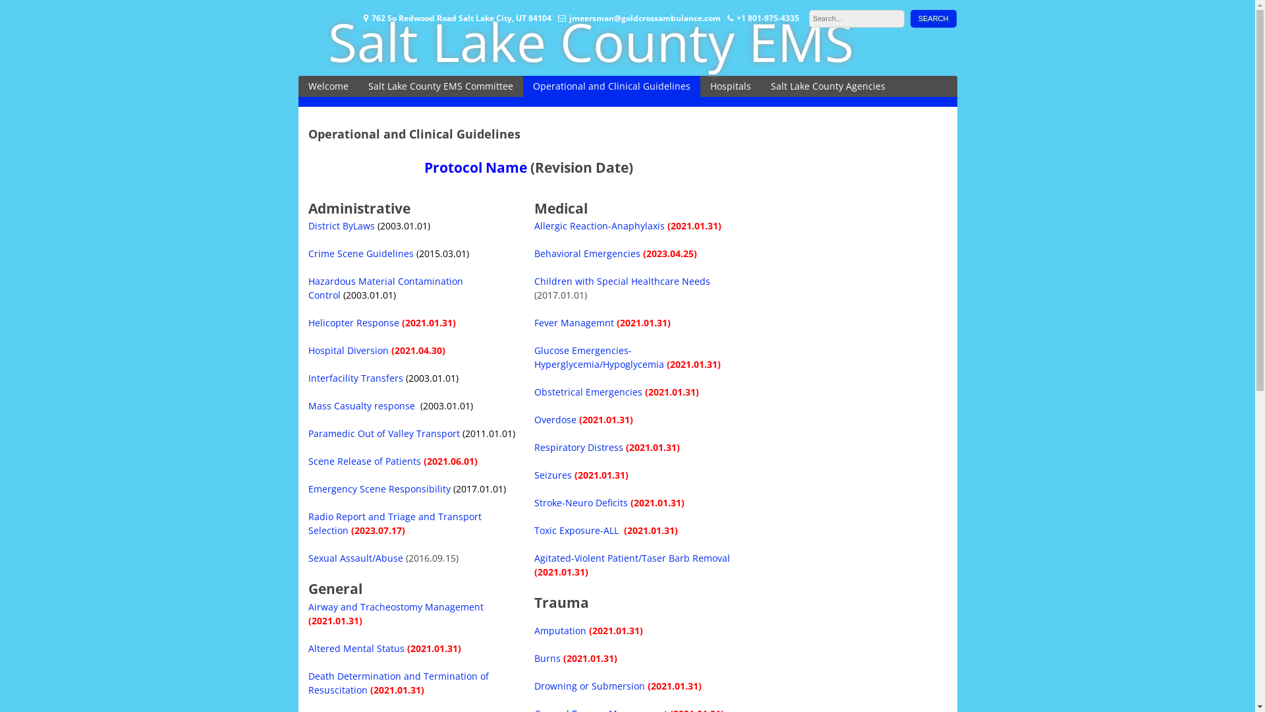 This screenshot has height=712, width=1265. Describe the element at coordinates (553, 475) in the screenshot. I see `Seizures` at that location.